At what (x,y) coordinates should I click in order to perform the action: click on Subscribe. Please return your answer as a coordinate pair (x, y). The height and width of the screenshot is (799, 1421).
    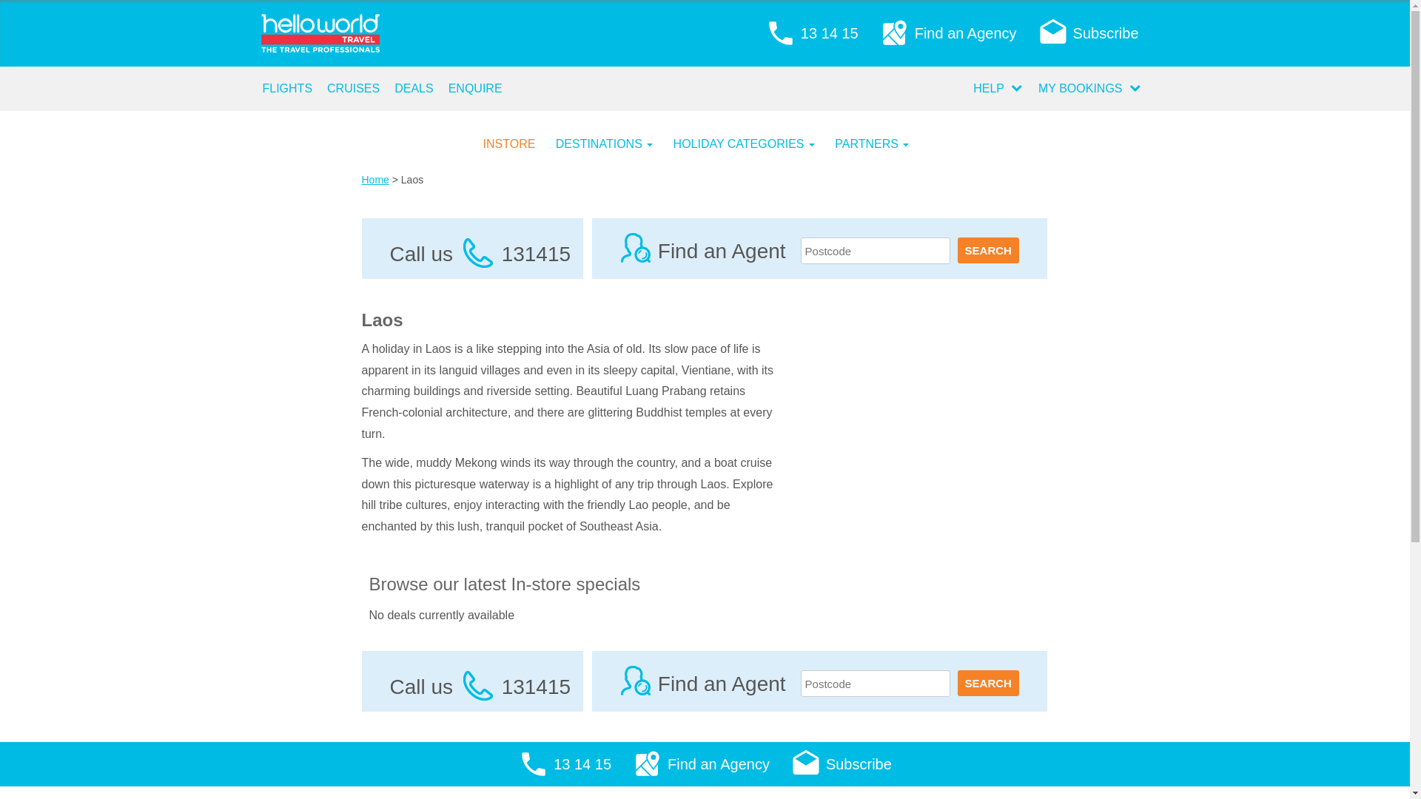
    Looking at the image, I should click on (841, 764).